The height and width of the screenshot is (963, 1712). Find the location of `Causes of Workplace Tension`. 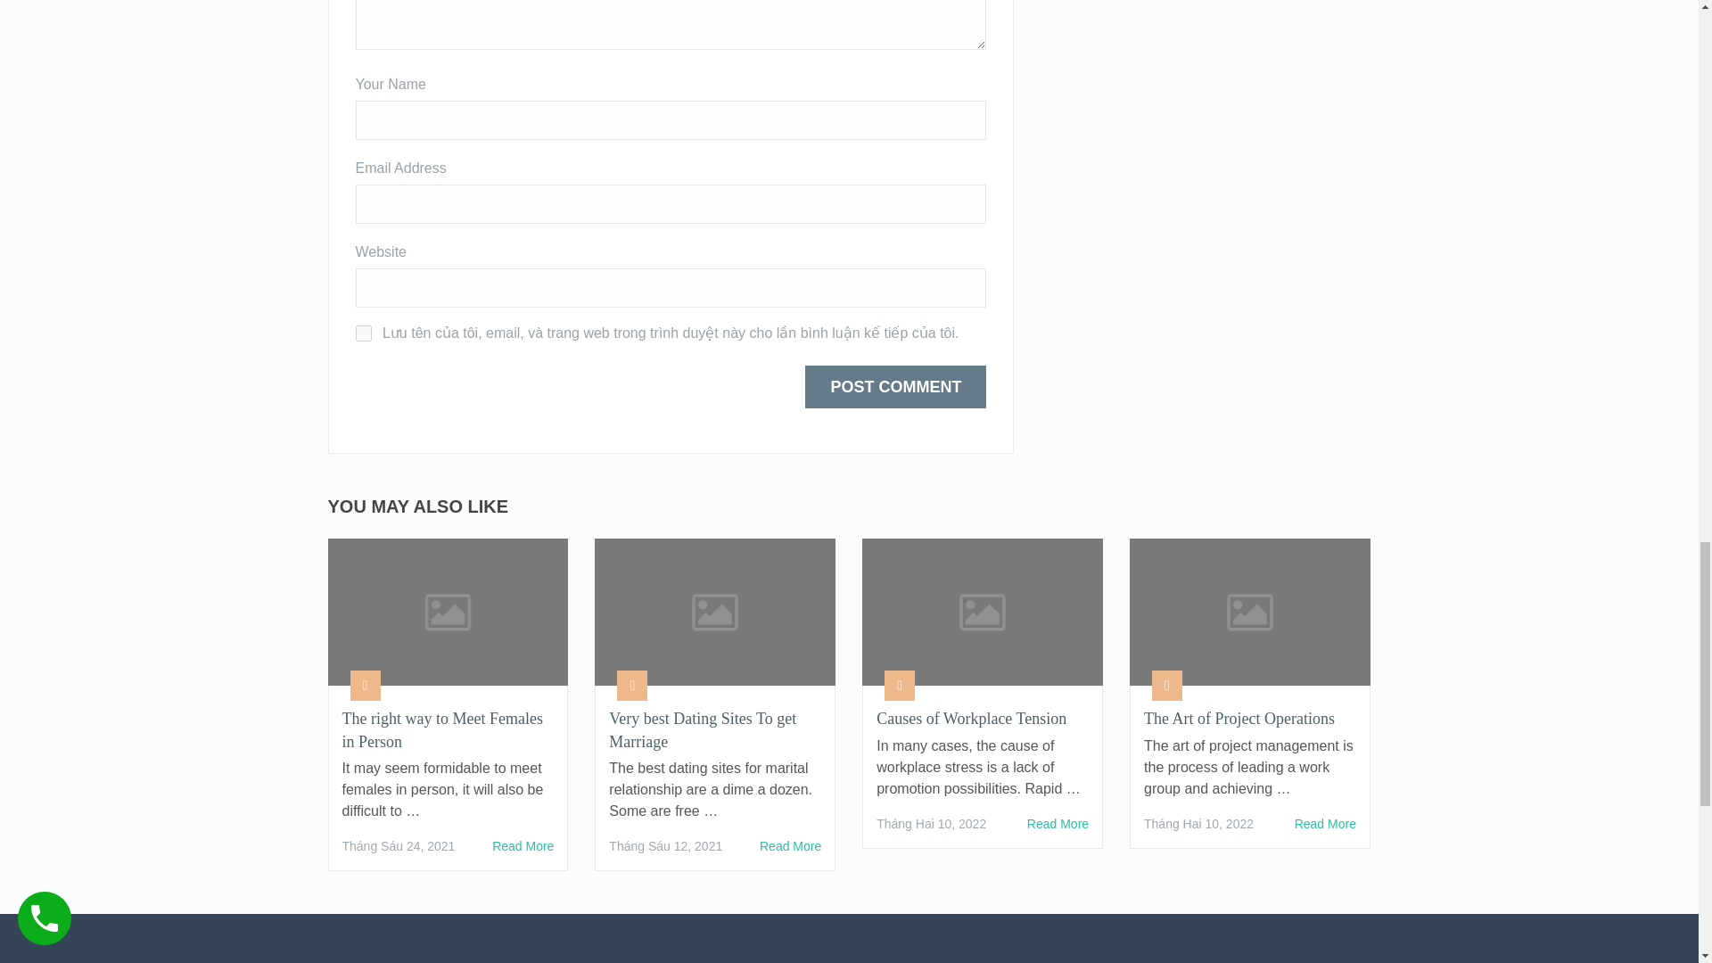

Causes of Workplace Tension is located at coordinates (983, 719).